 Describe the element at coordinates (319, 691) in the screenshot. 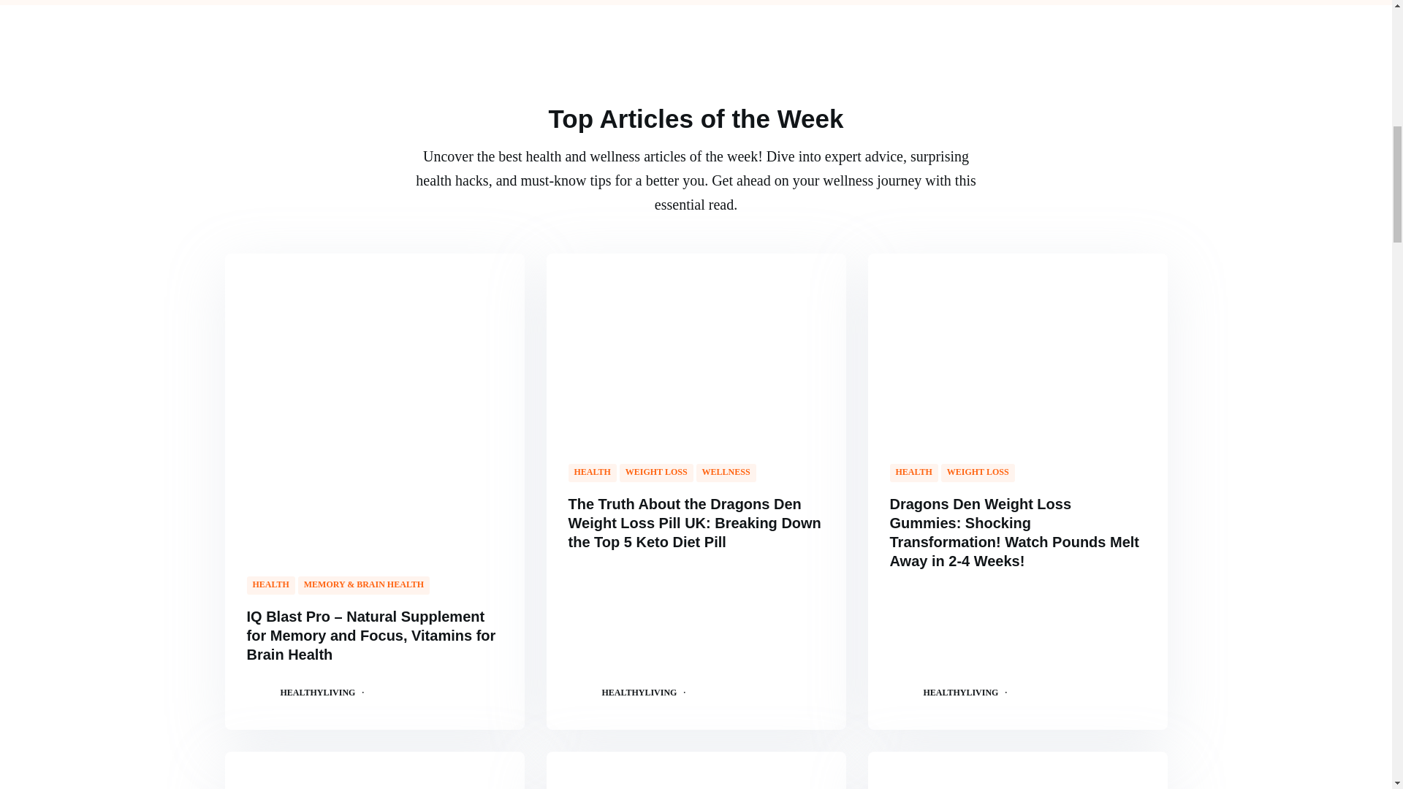

I see `Posts by healthyliving` at that location.